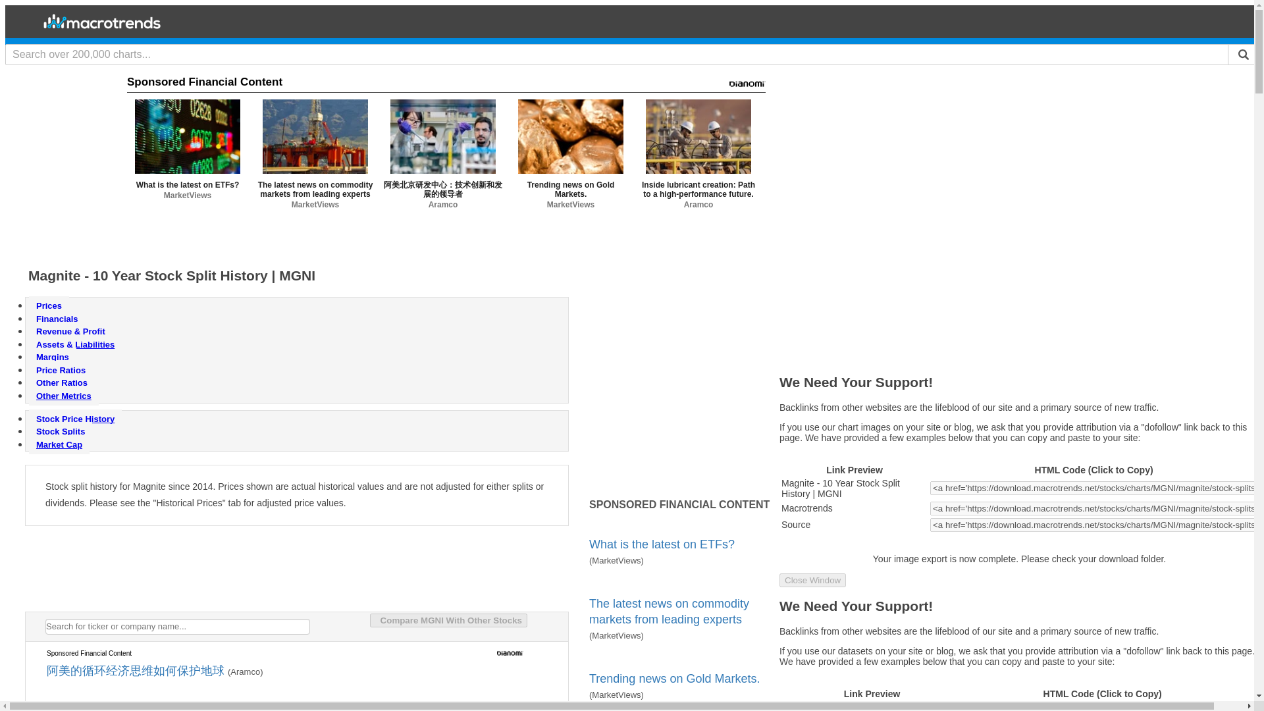 Image resolution: width=1264 pixels, height=711 pixels. I want to click on   Compare MGNI With Other Stocks, so click(448, 620).